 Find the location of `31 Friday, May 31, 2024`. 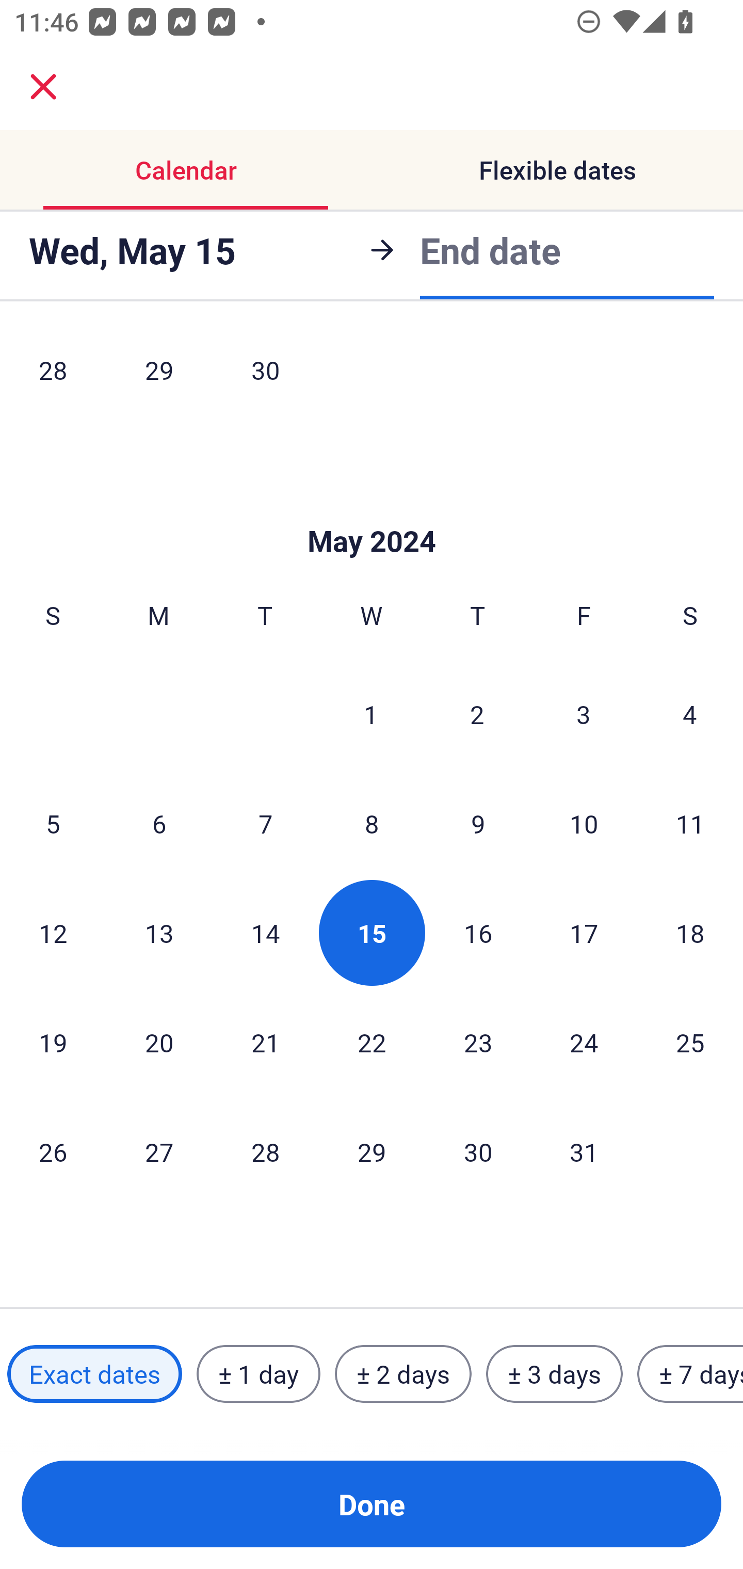

31 Friday, May 31, 2024 is located at coordinates (584, 1151).